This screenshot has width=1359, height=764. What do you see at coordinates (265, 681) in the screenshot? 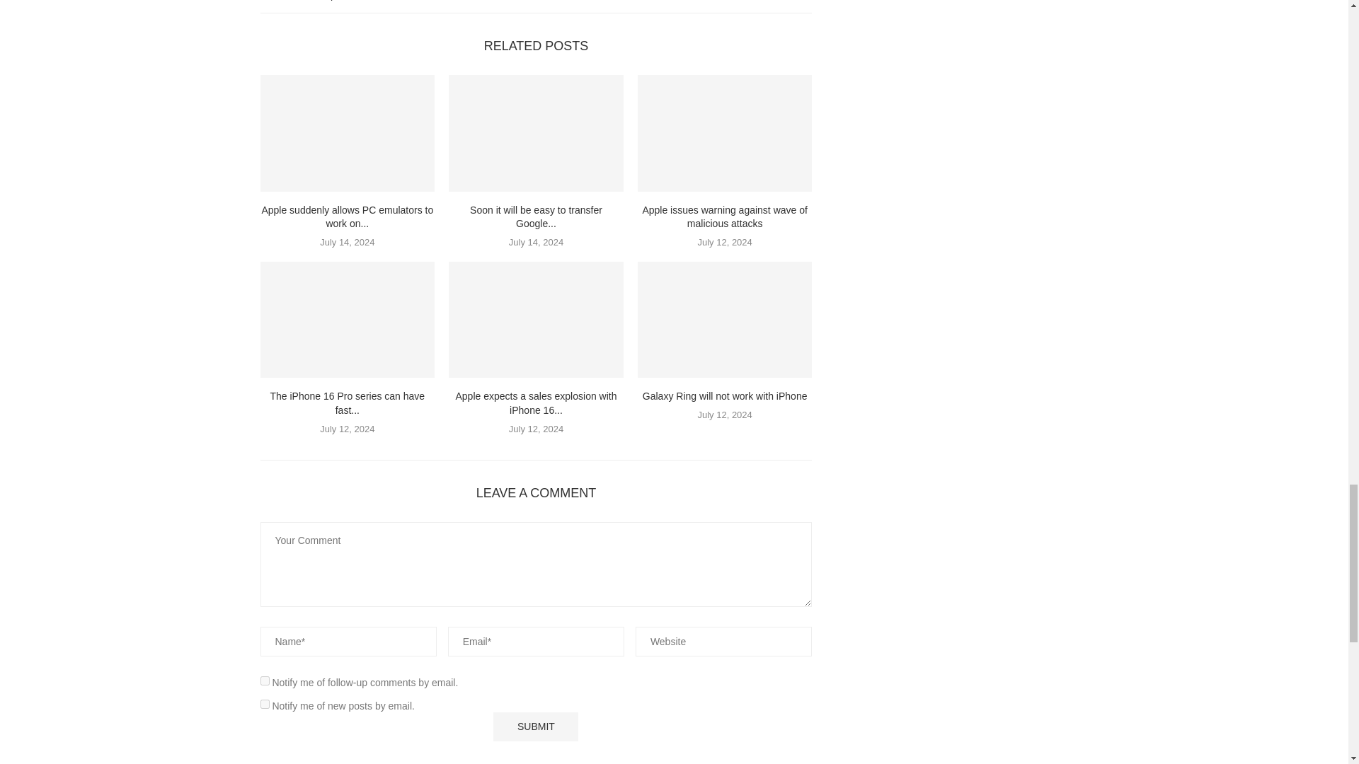
I see `subscribe` at bounding box center [265, 681].